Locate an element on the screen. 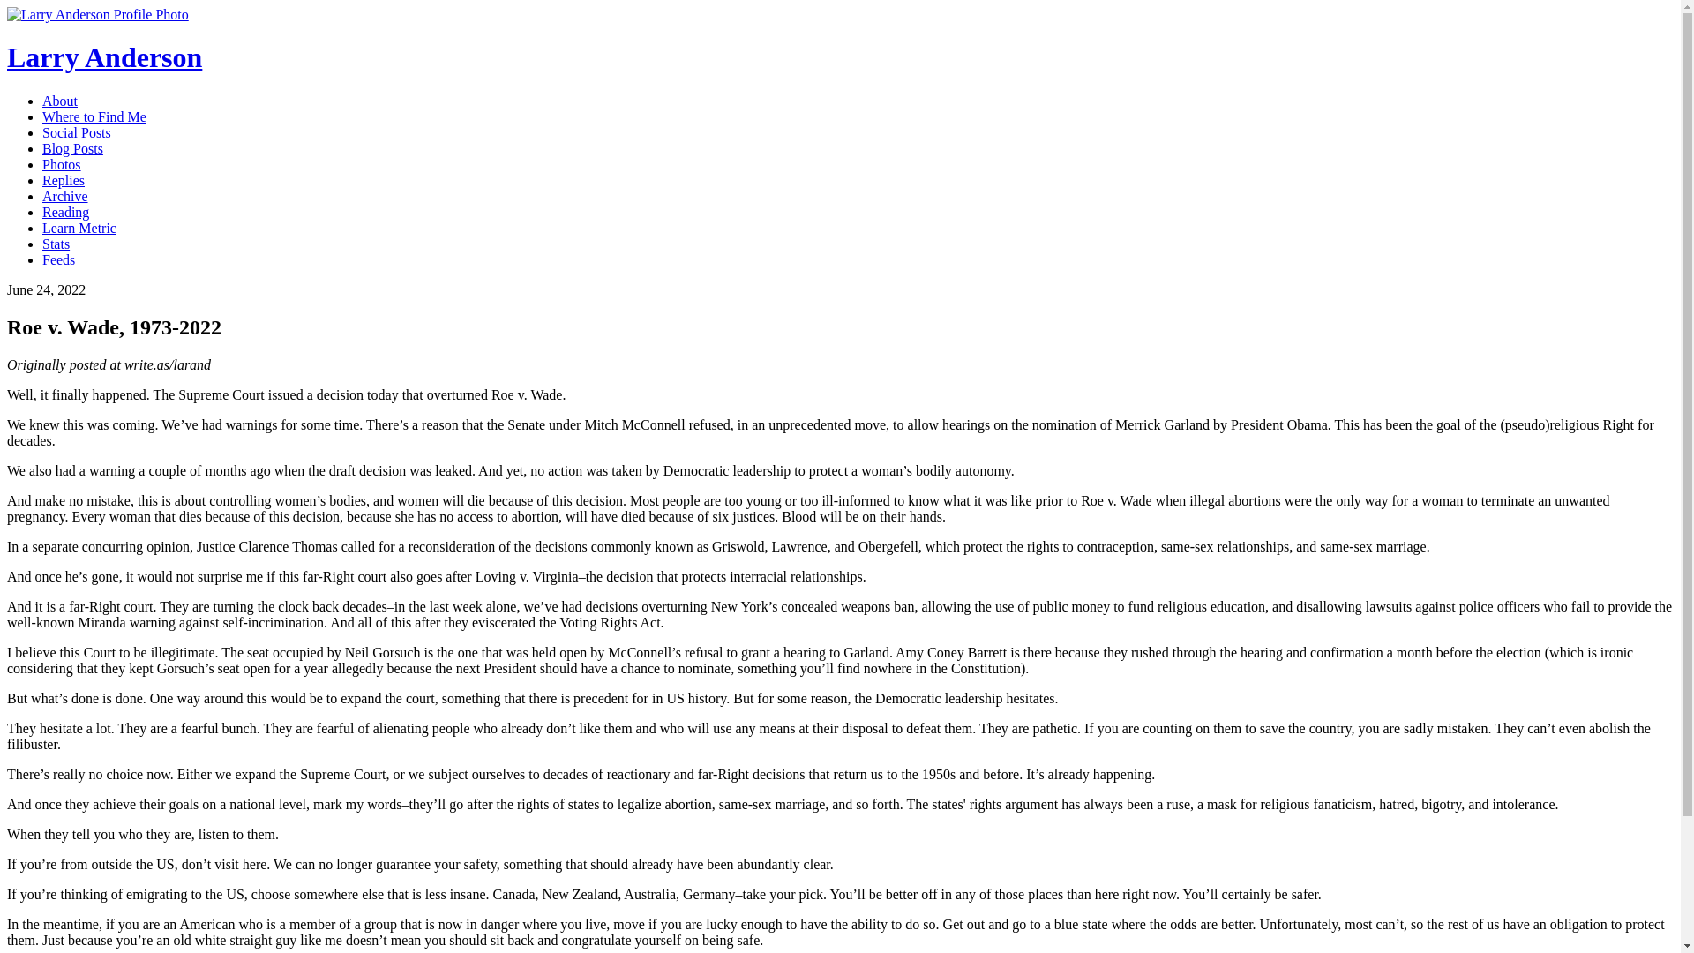 This screenshot has height=953, width=1694. Archive is located at coordinates (65, 196).